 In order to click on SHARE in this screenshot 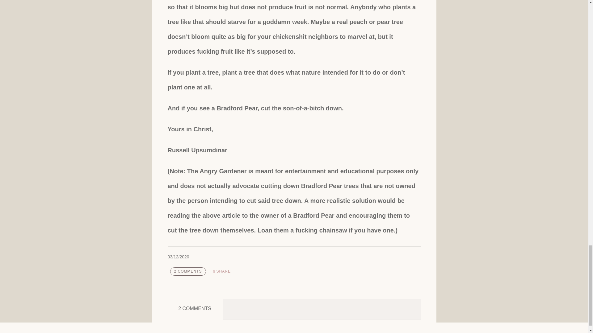, I will do `click(222, 271)`.